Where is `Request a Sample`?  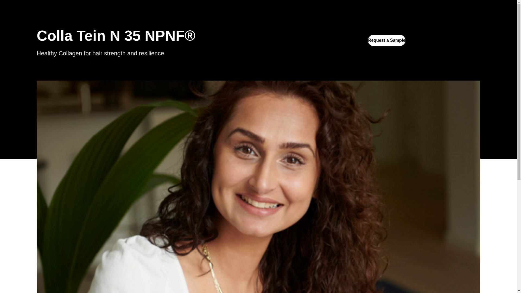 Request a Sample is located at coordinates (386, 40).